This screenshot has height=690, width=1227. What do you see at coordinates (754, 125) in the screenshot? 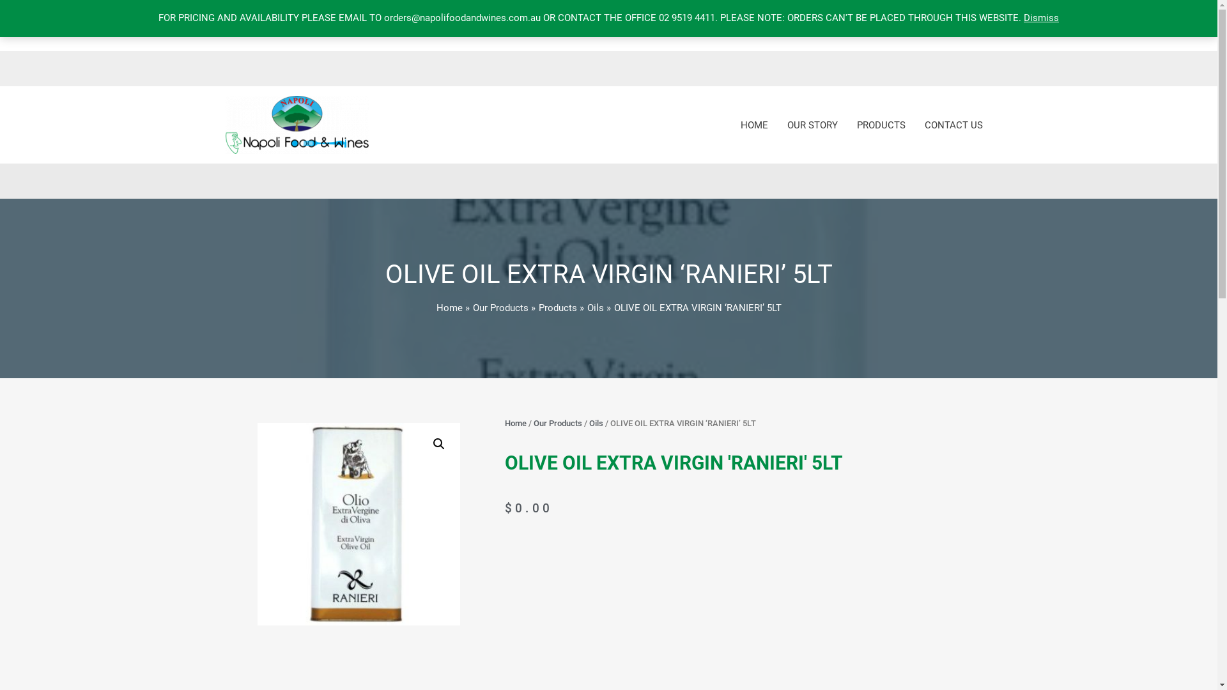
I see `HOME` at bounding box center [754, 125].